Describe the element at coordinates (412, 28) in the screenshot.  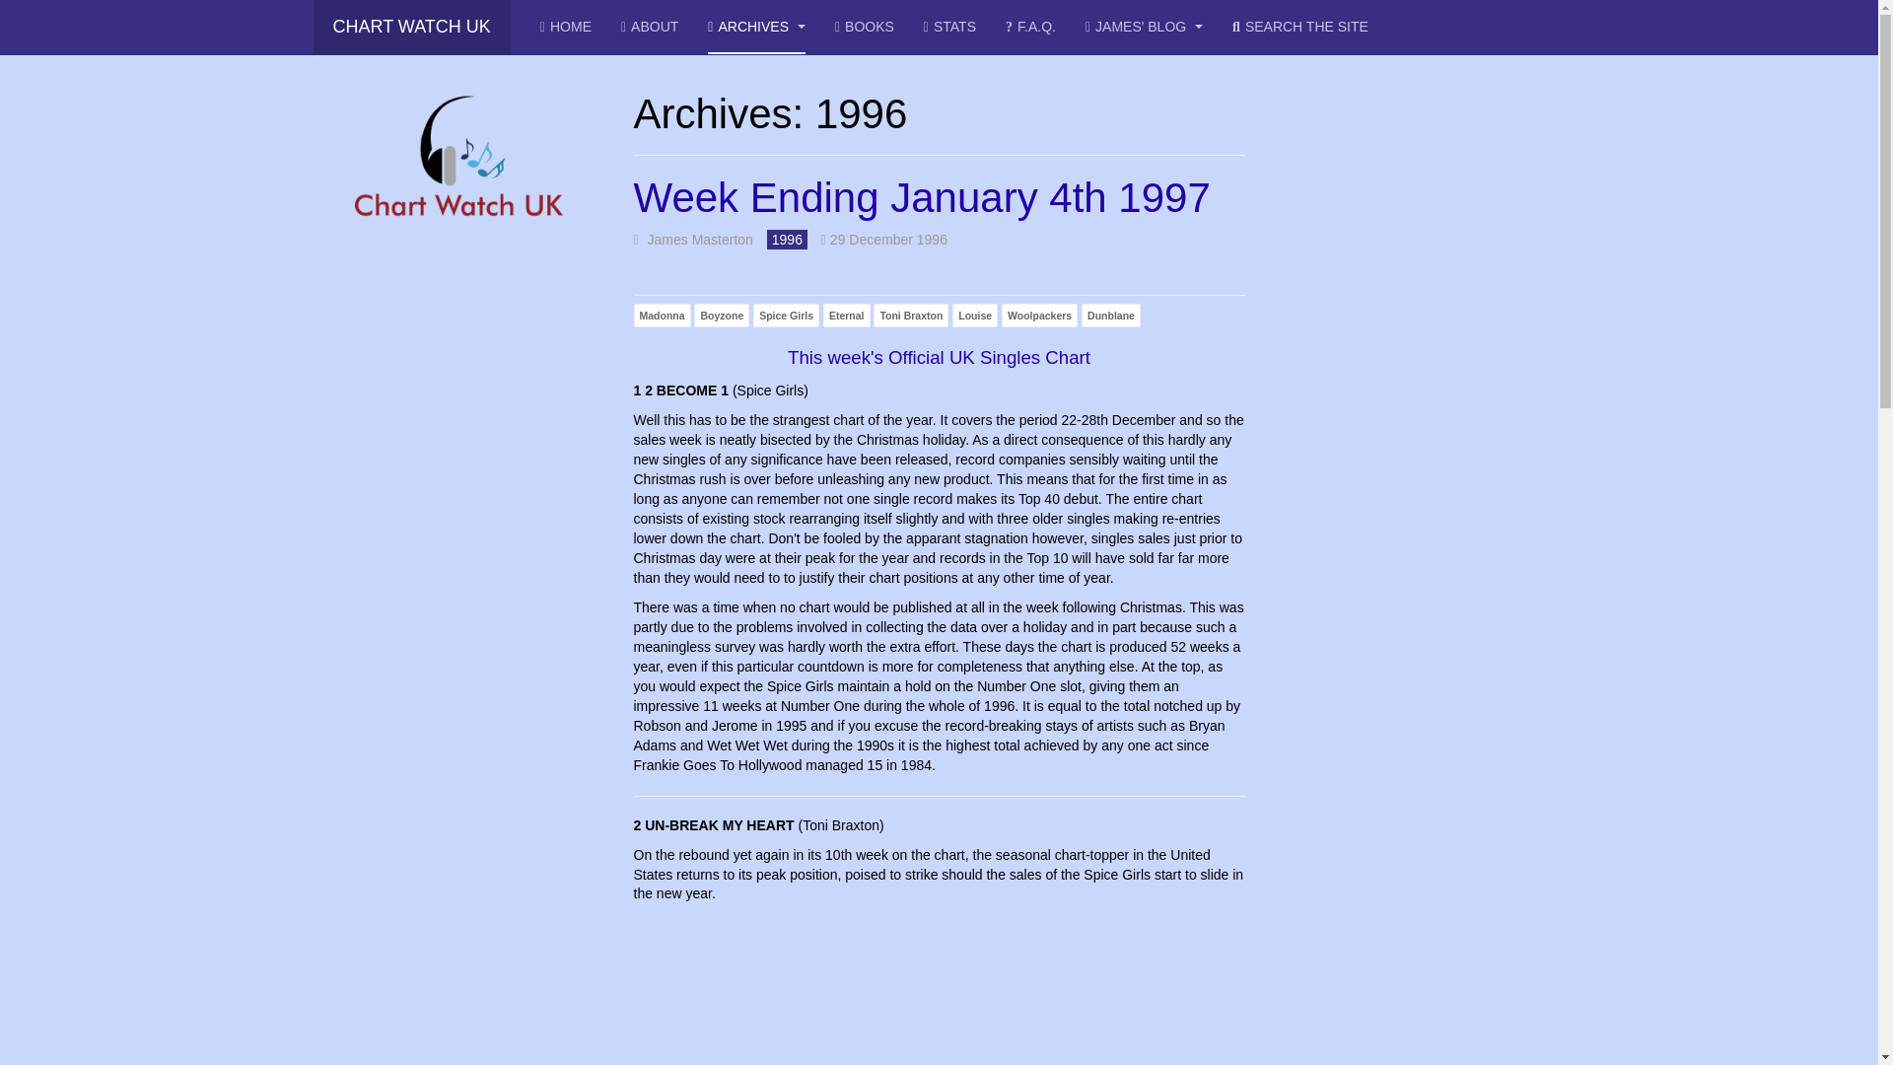
I see `CHART WATCH UK` at that location.